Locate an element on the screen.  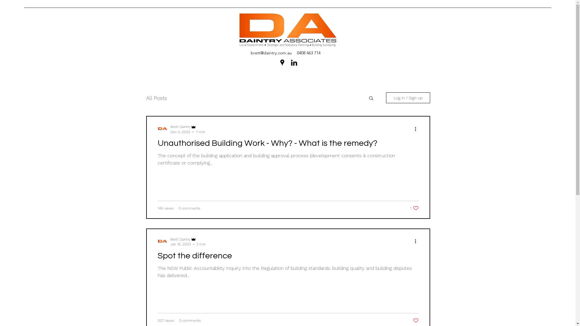
brett@daintry.com.au is located at coordinates (271, 53).